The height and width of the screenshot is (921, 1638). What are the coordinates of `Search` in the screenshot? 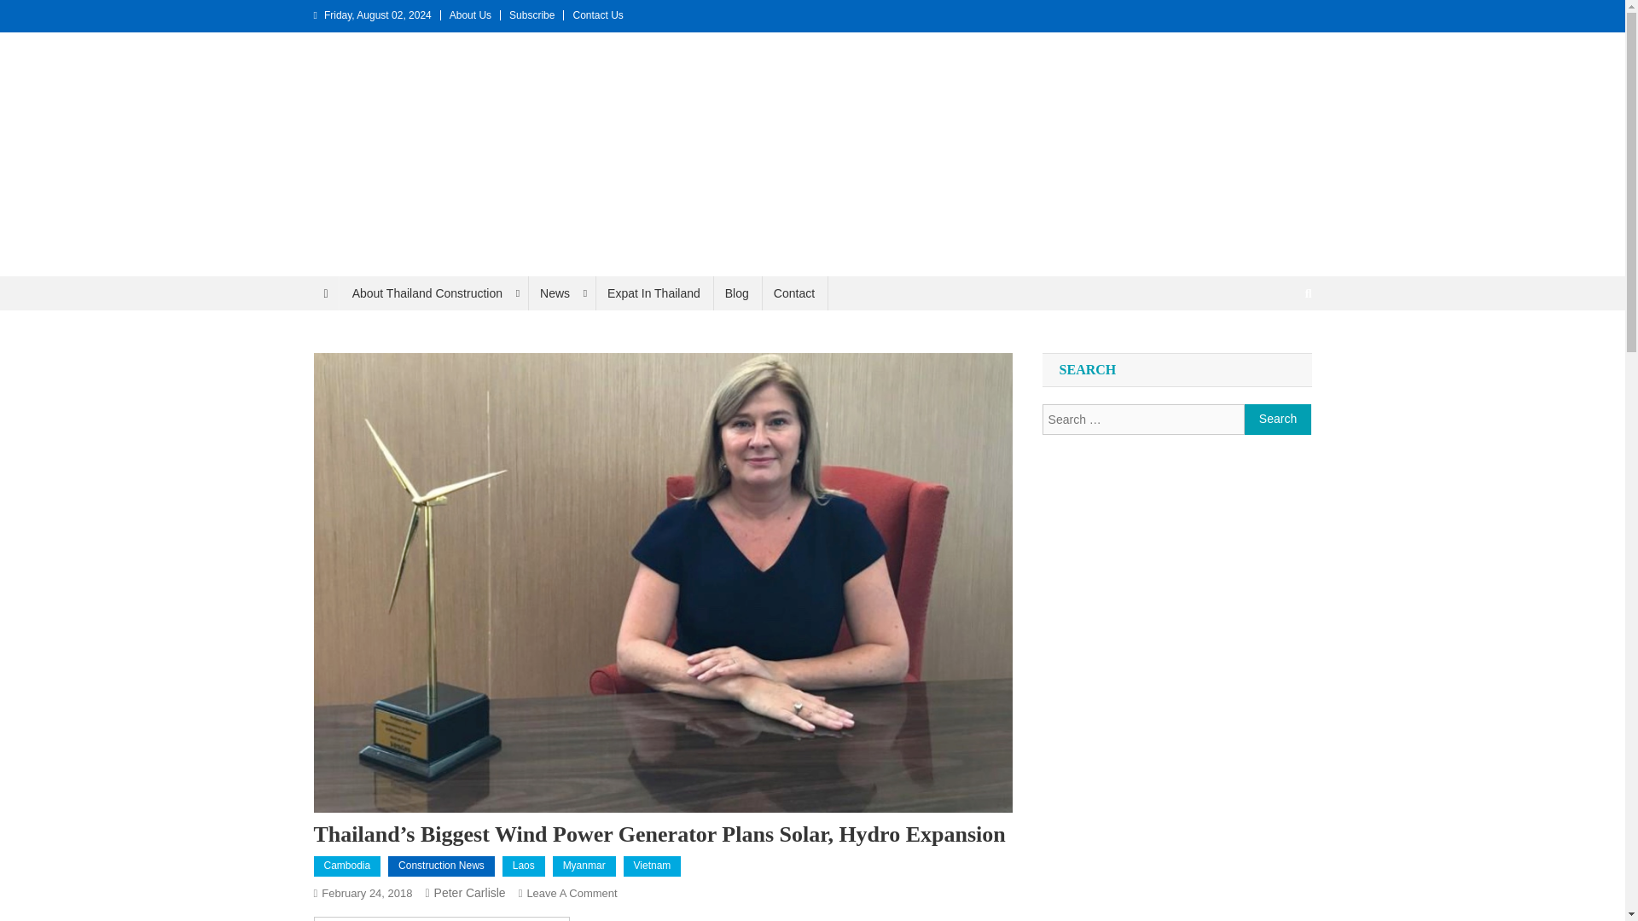 It's located at (1275, 350).